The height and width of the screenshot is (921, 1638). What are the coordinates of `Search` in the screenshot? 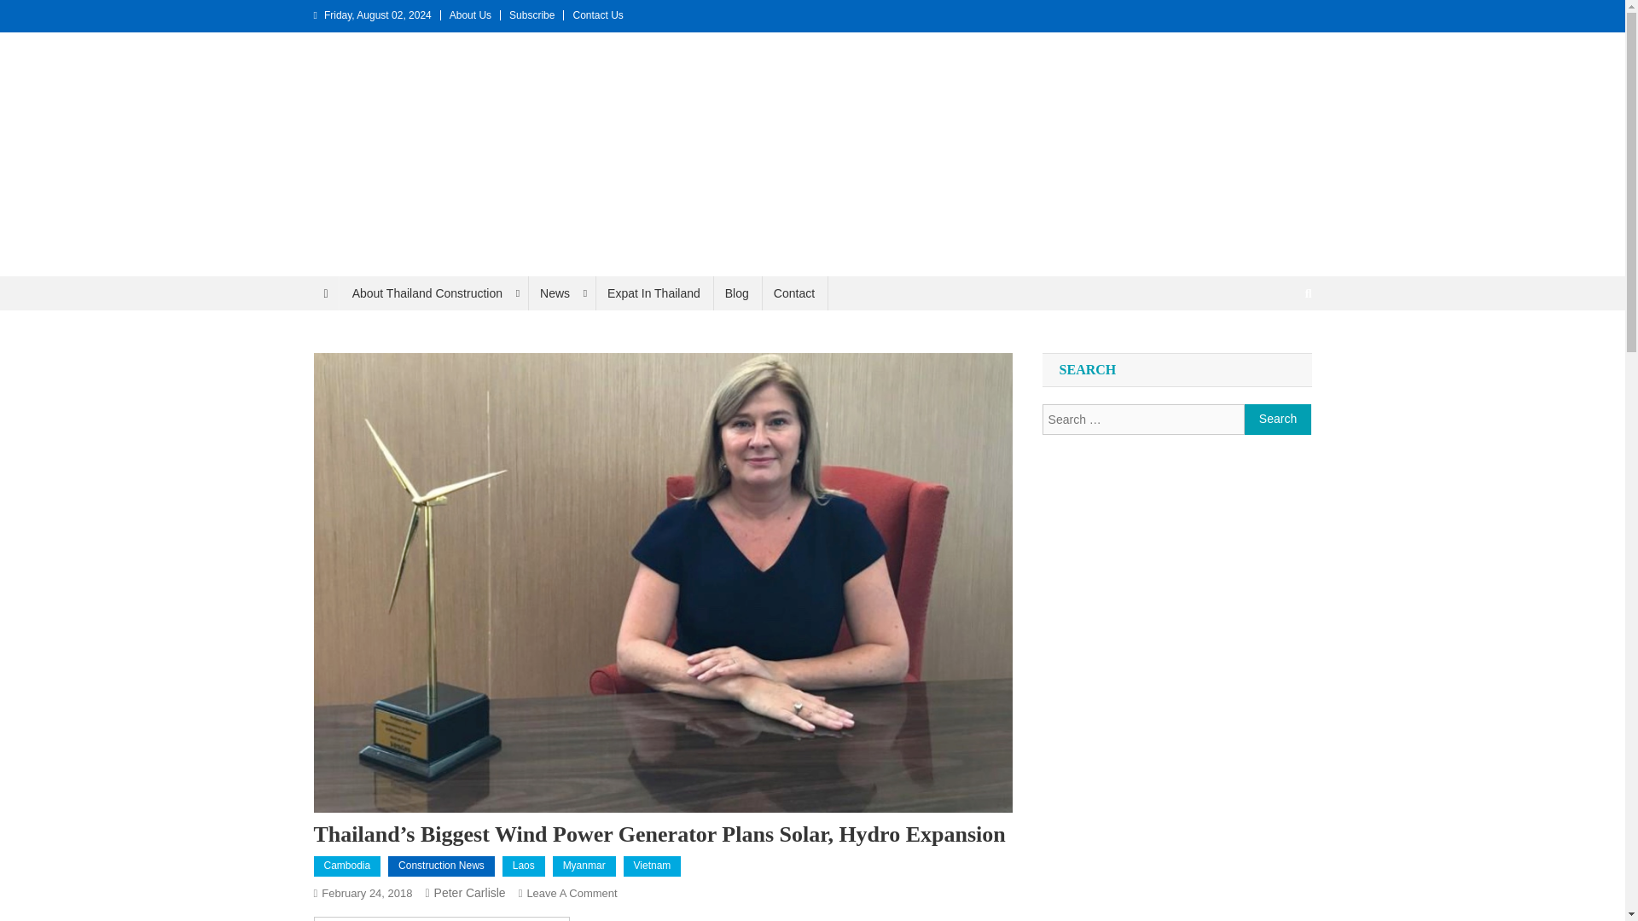 It's located at (1275, 350).